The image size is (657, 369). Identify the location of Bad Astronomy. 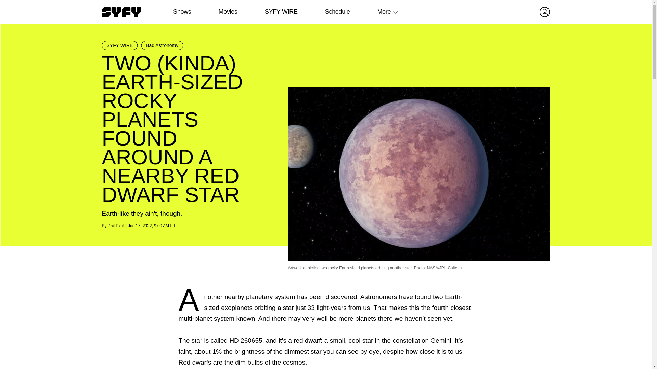
(162, 45).